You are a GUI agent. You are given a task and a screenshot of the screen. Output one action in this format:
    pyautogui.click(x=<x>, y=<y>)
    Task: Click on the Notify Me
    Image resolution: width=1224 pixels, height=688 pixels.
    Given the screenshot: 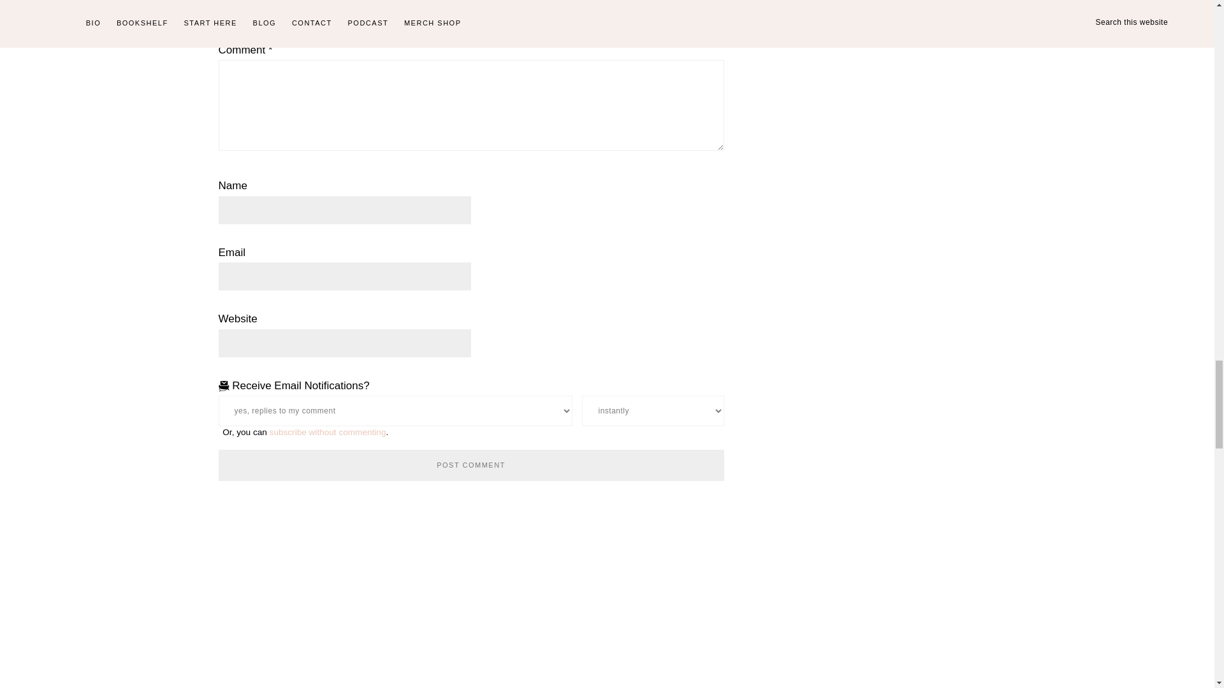 What is the action you would take?
    pyautogui.click(x=653, y=410)
    